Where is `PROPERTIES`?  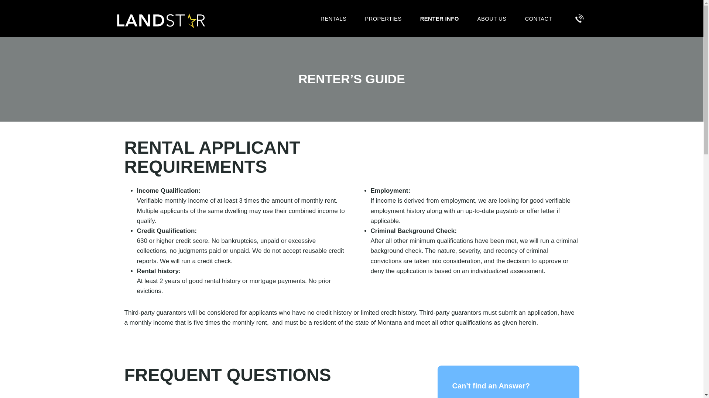
PROPERTIES is located at coordinates (383, 18).